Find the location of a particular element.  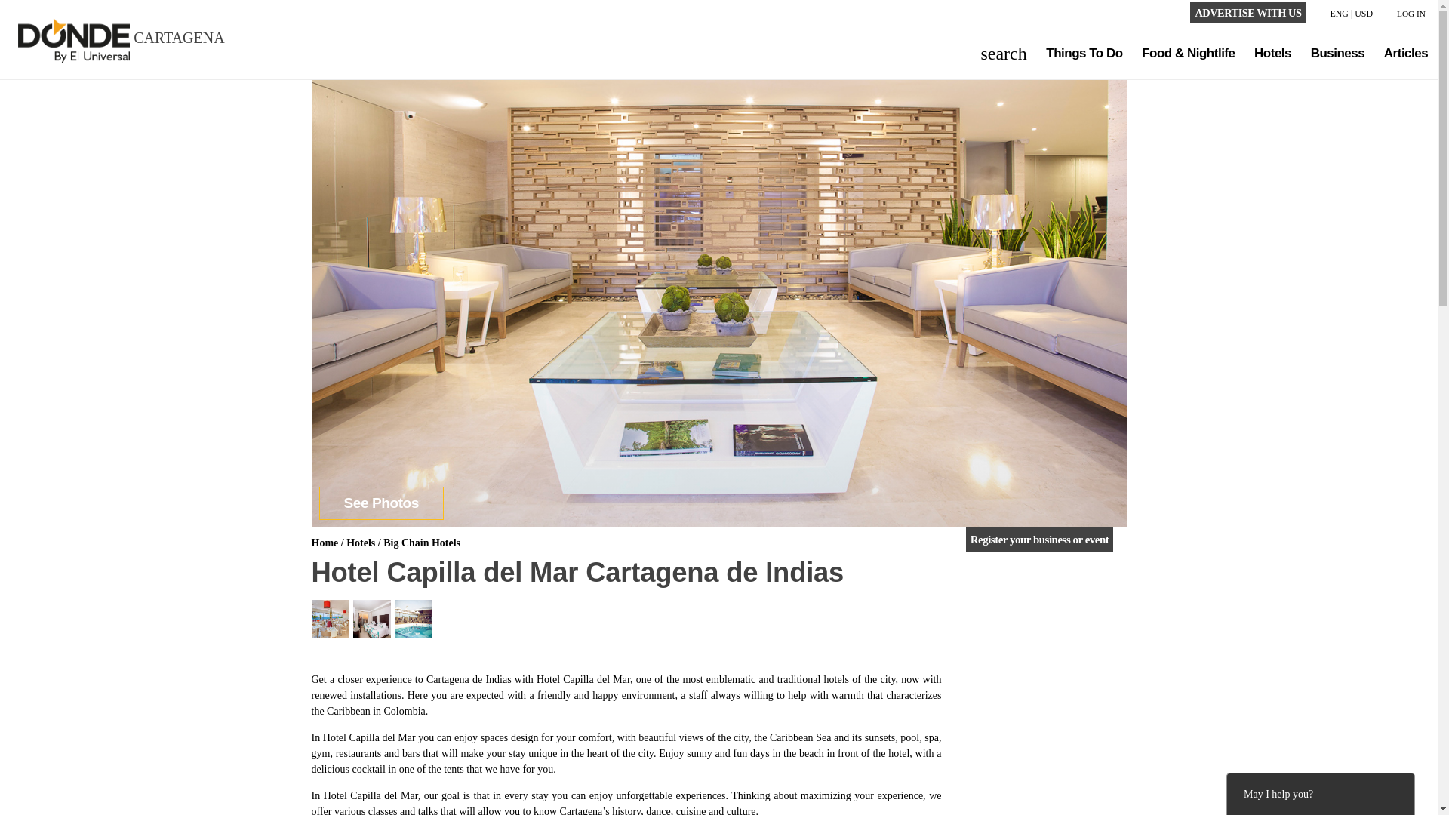

Big Chain Hotels is located at coordinates (422, 542).